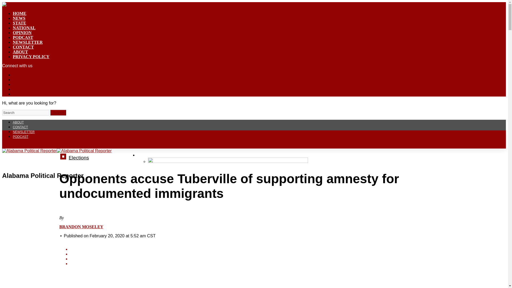 The height and width of the screenshot is (288, 512). Describe the element at coordinates (148, 155) in the screenshot. I see `ELECTIONS` at that location.